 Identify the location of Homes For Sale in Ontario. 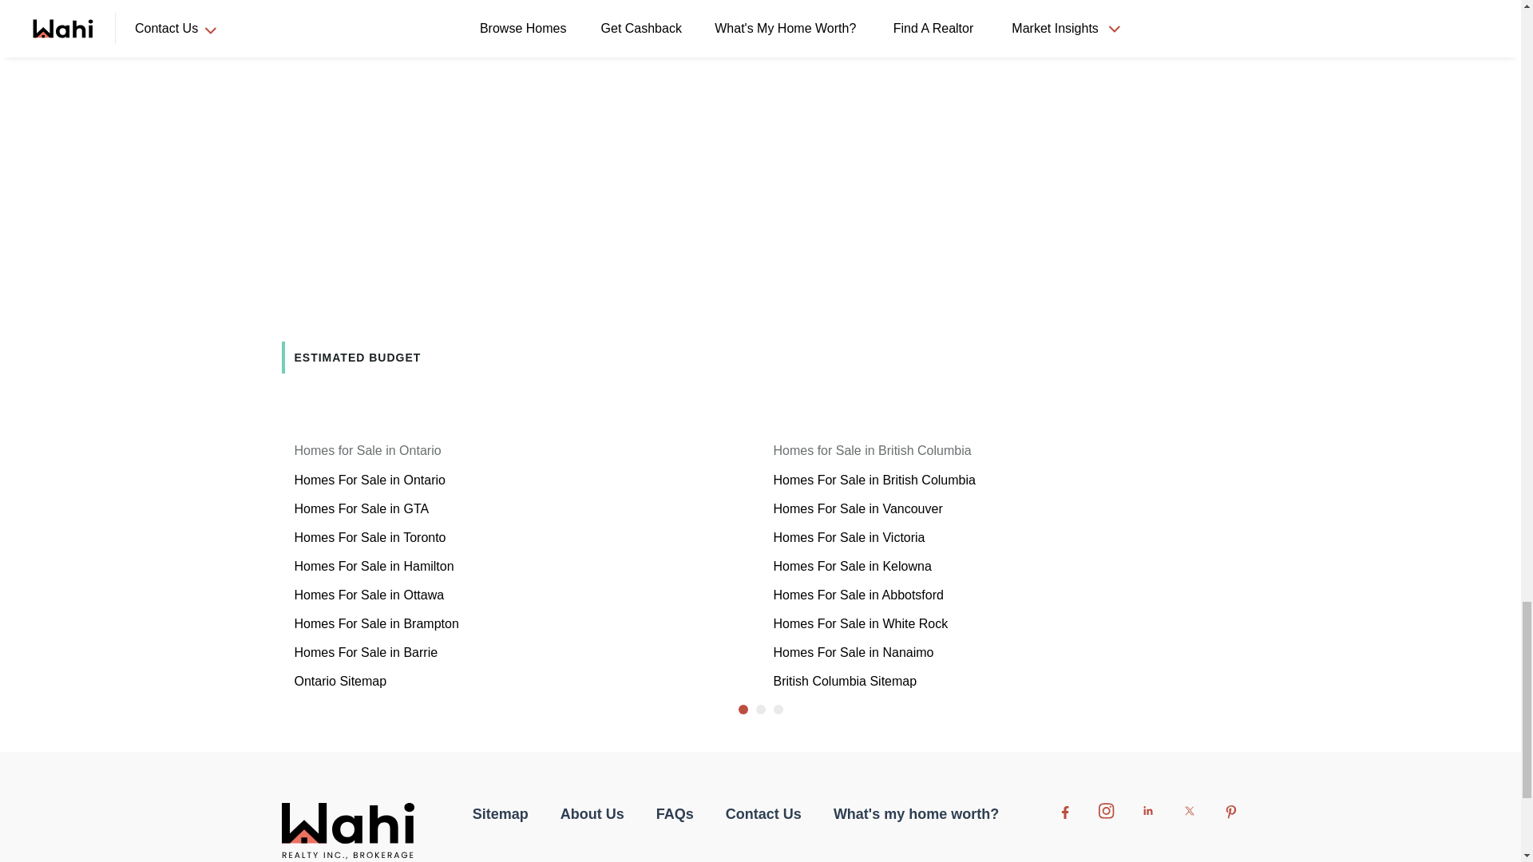
(369, 480).